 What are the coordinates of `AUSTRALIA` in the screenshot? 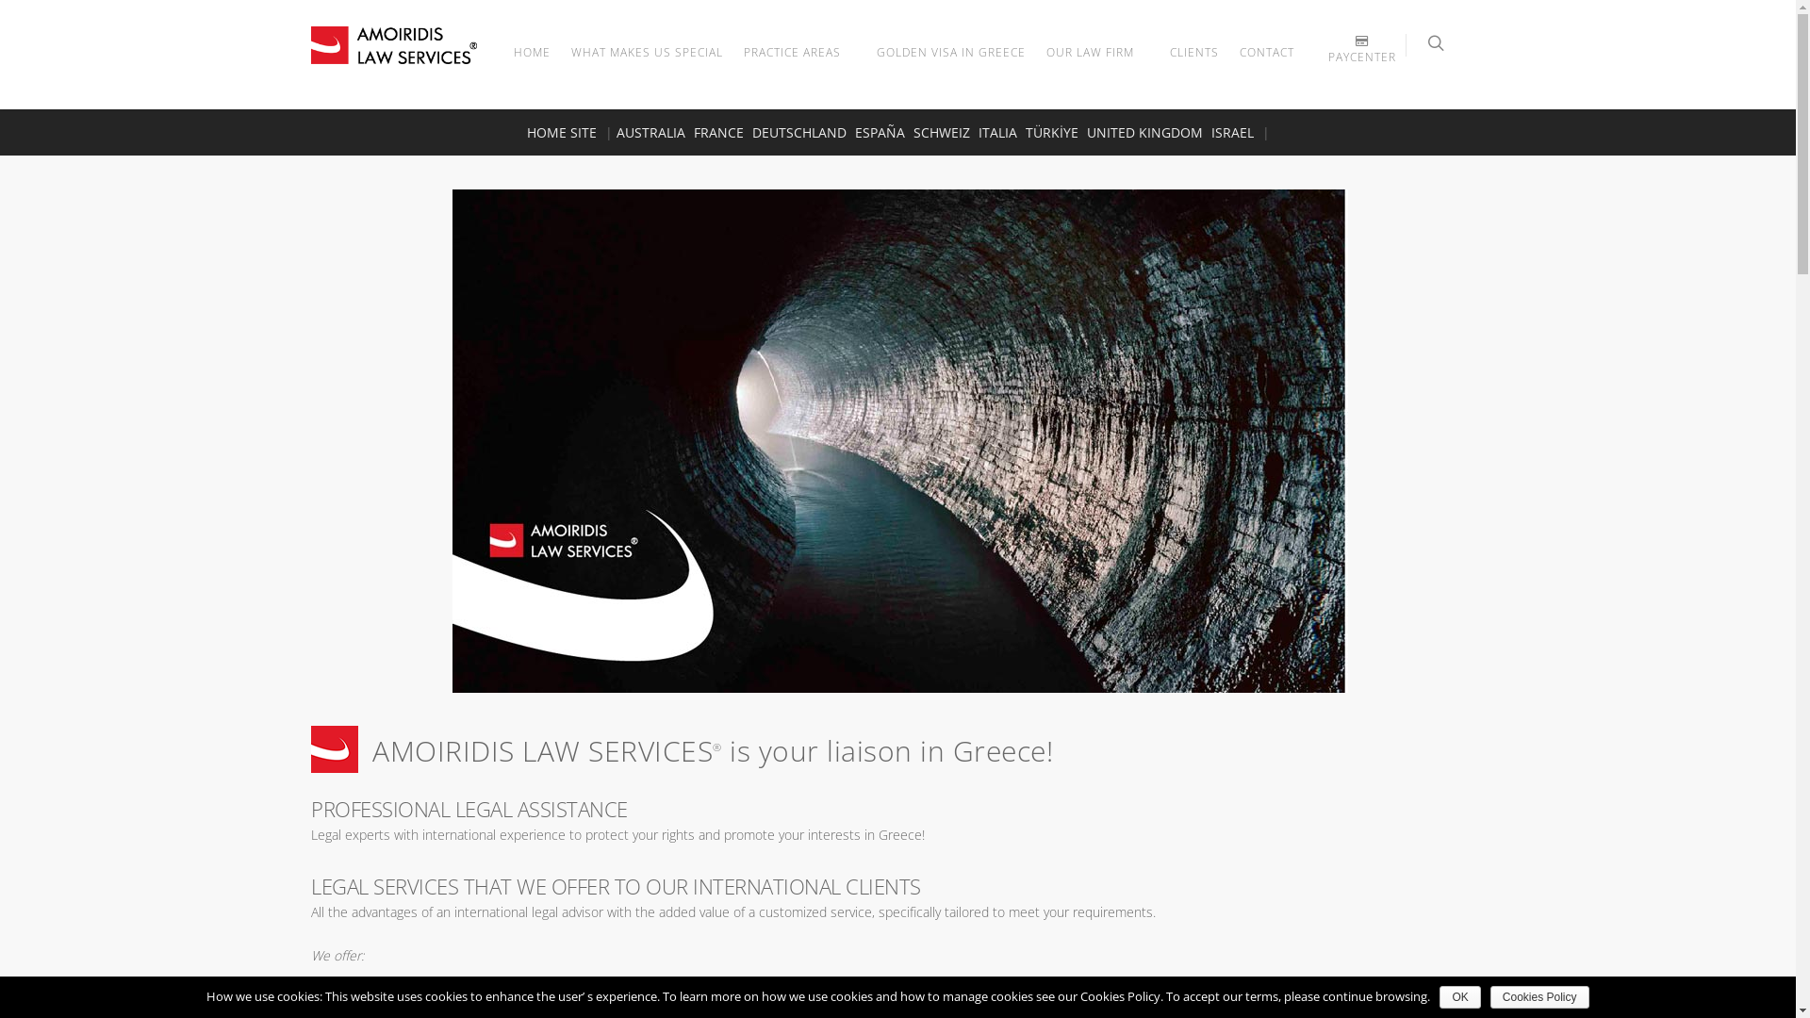 It's located at (650, 132).